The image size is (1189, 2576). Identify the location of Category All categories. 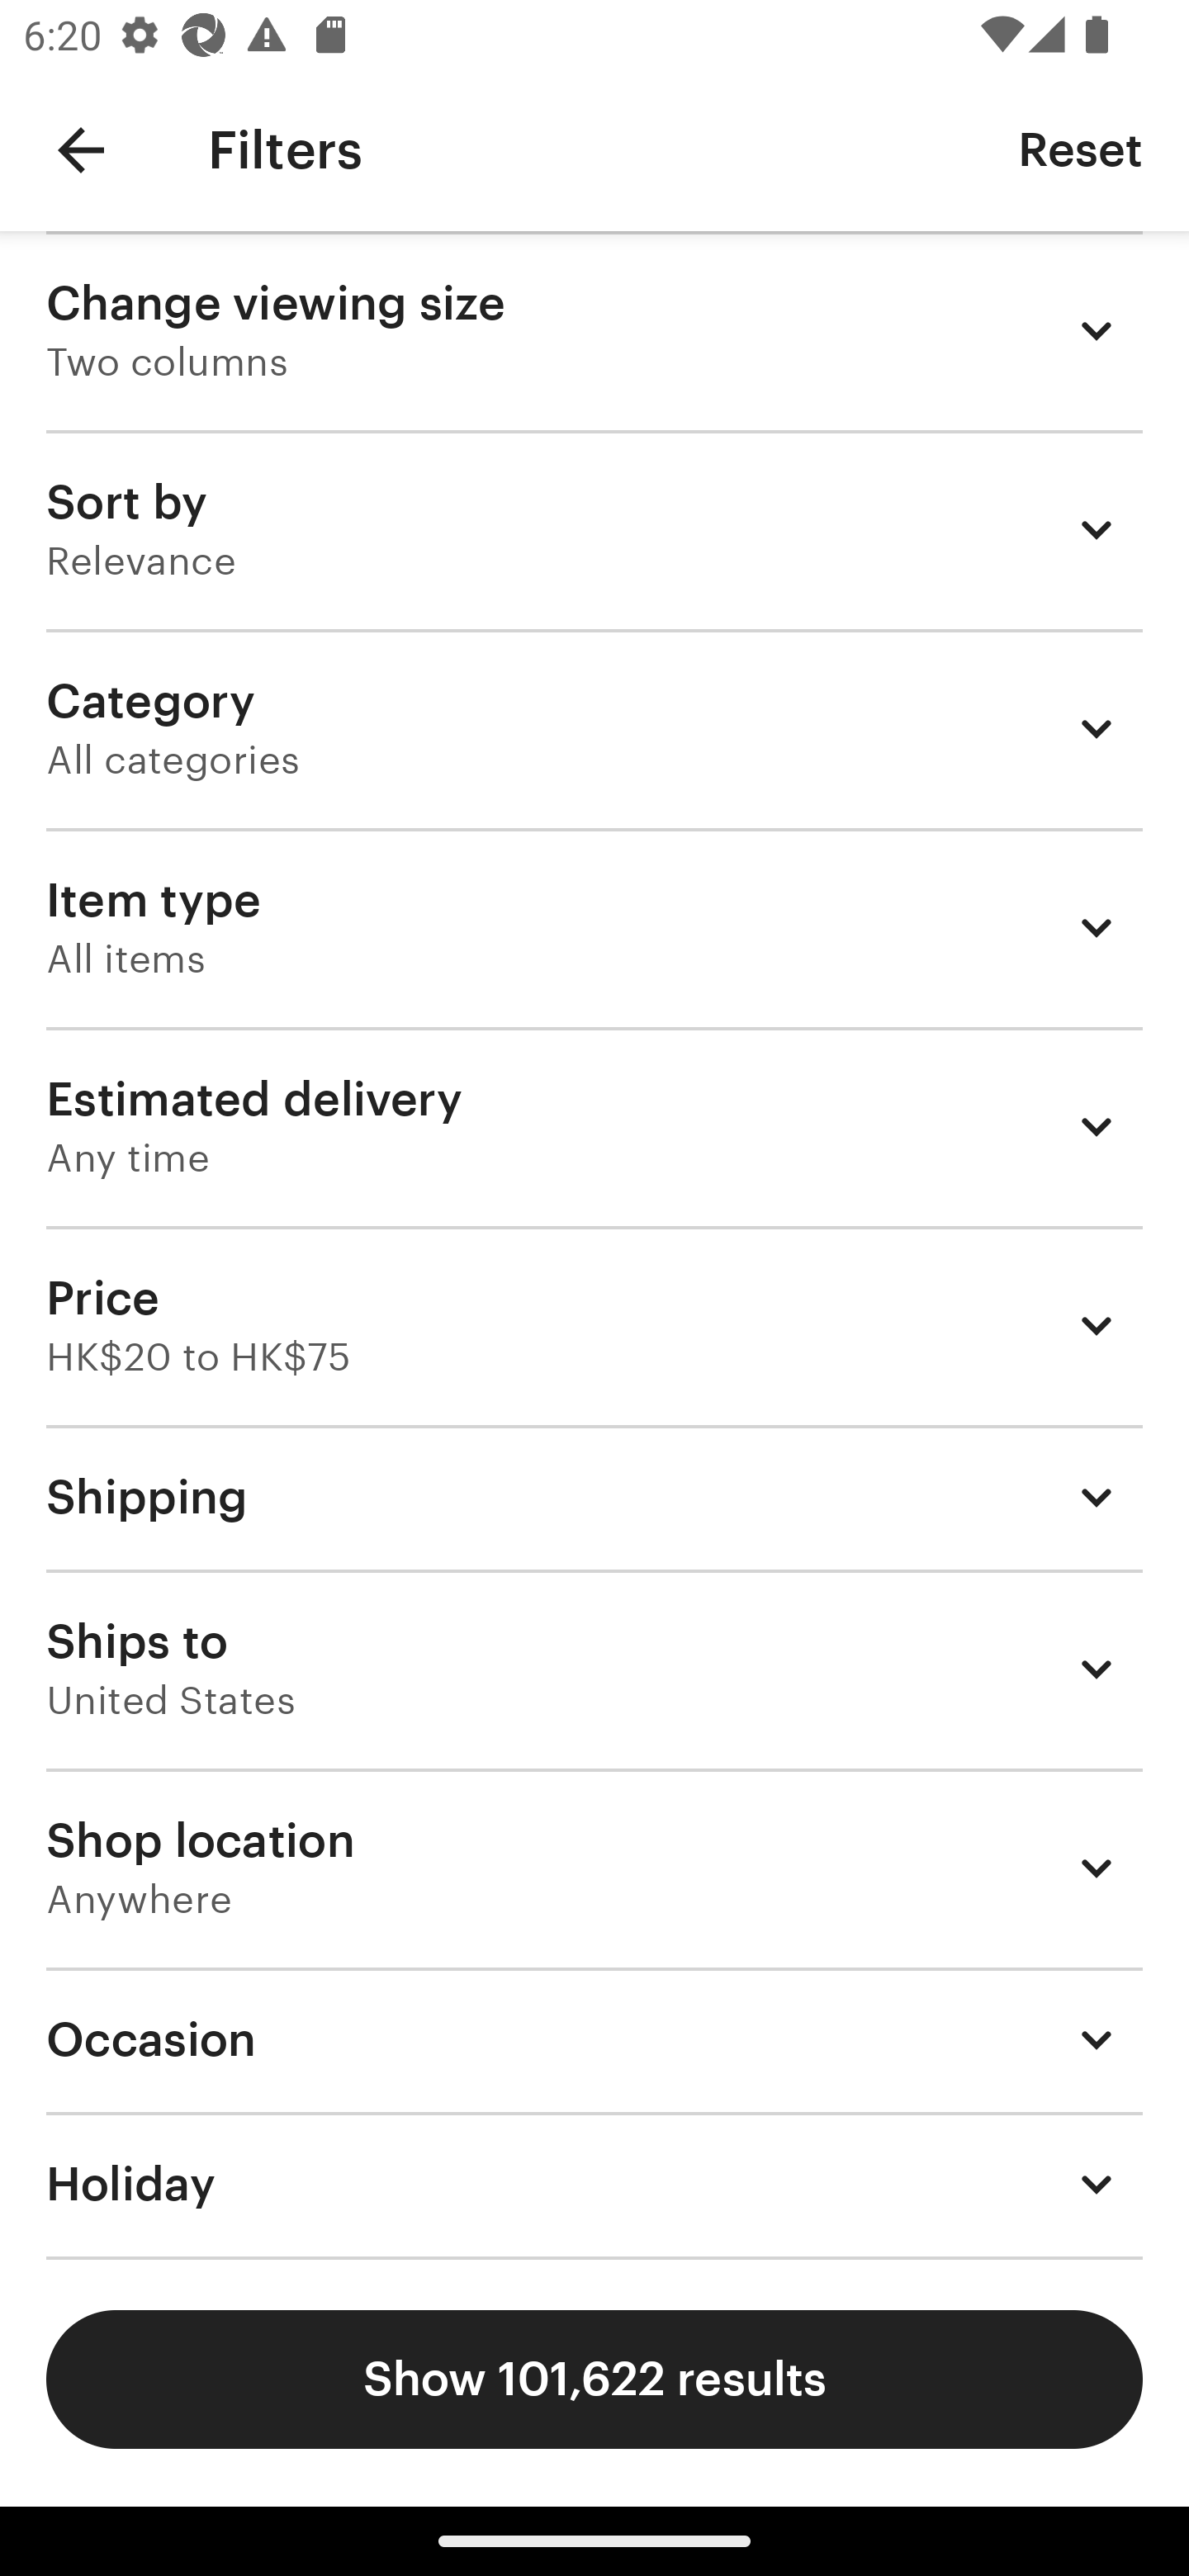
(594, 727).